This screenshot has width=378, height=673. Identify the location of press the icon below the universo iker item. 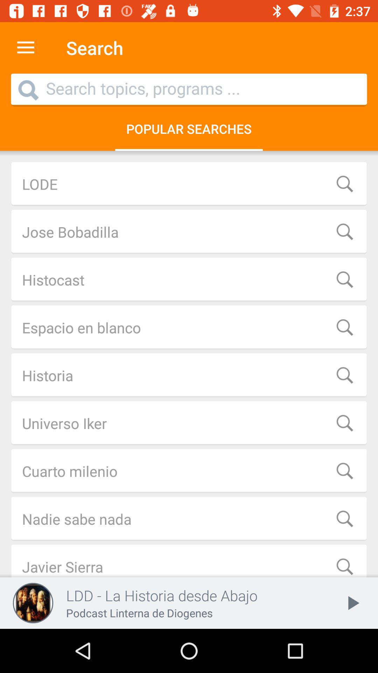
(189, 471).